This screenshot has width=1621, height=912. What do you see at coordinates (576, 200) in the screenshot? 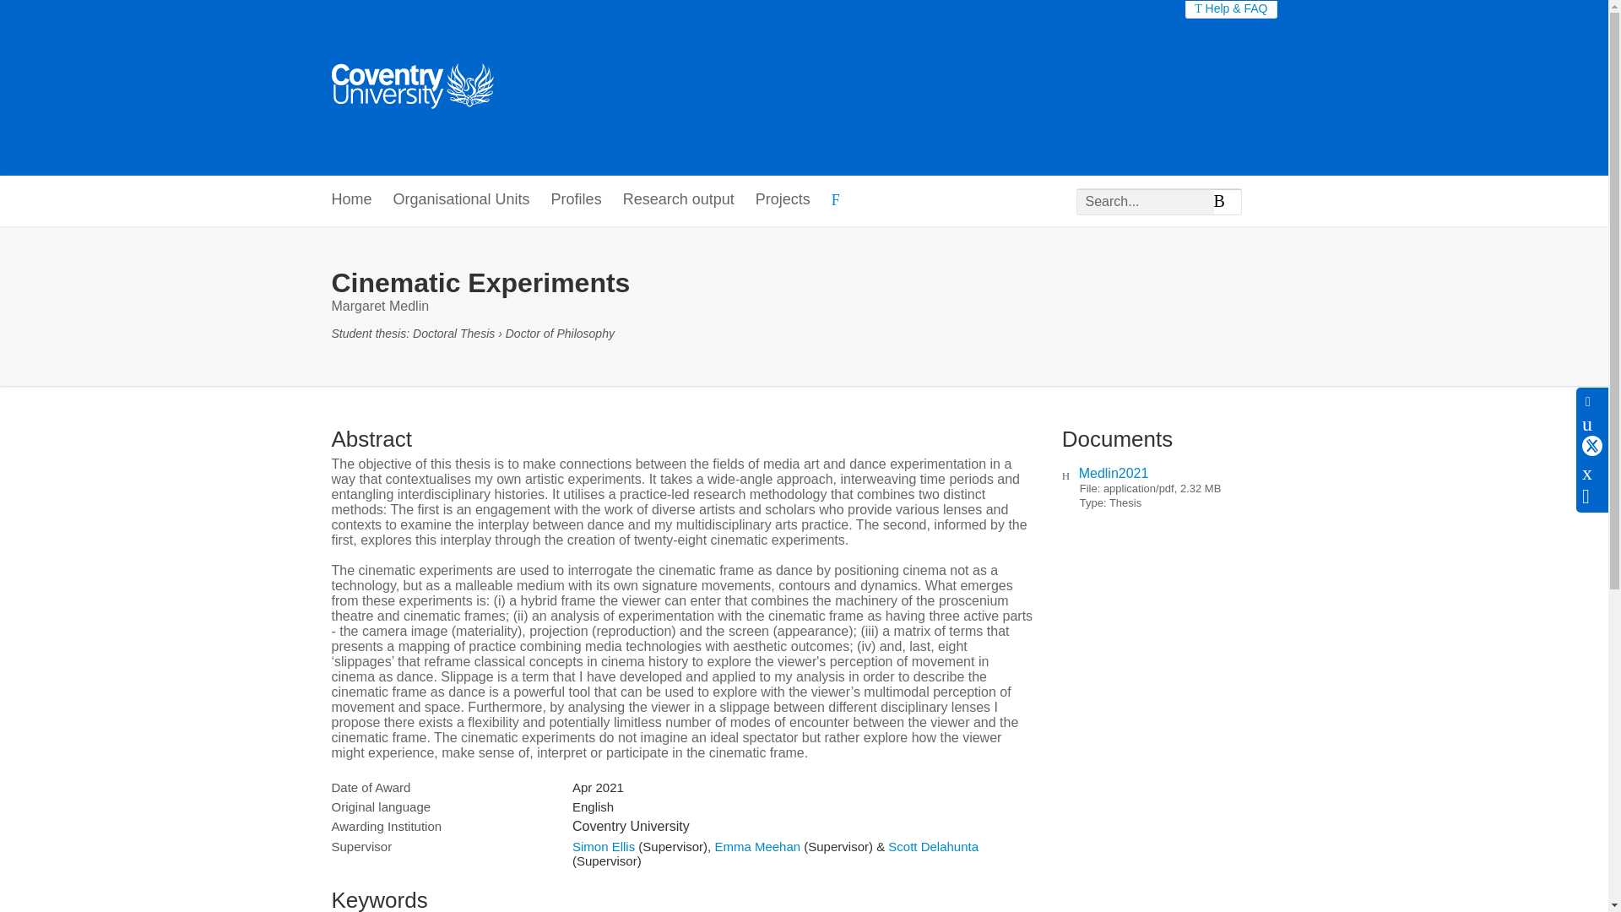
I see `Profiles` at bounding box center [576, 200].